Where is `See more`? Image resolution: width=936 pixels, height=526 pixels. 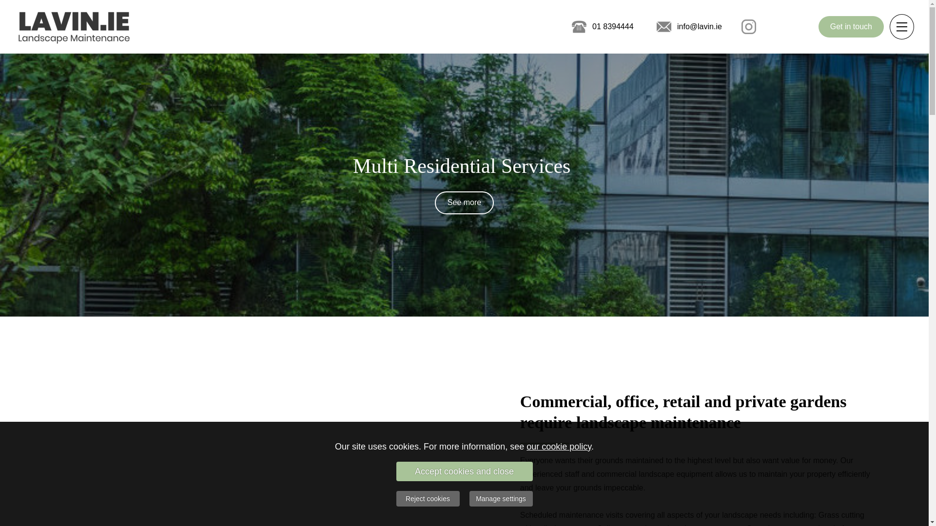 See more is located at coordinates (464, 203).